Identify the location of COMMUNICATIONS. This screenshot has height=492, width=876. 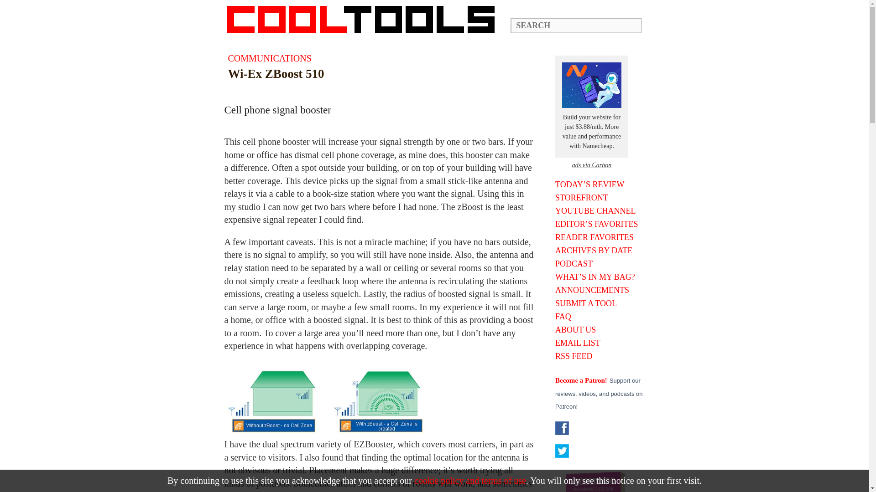
(270, 58).